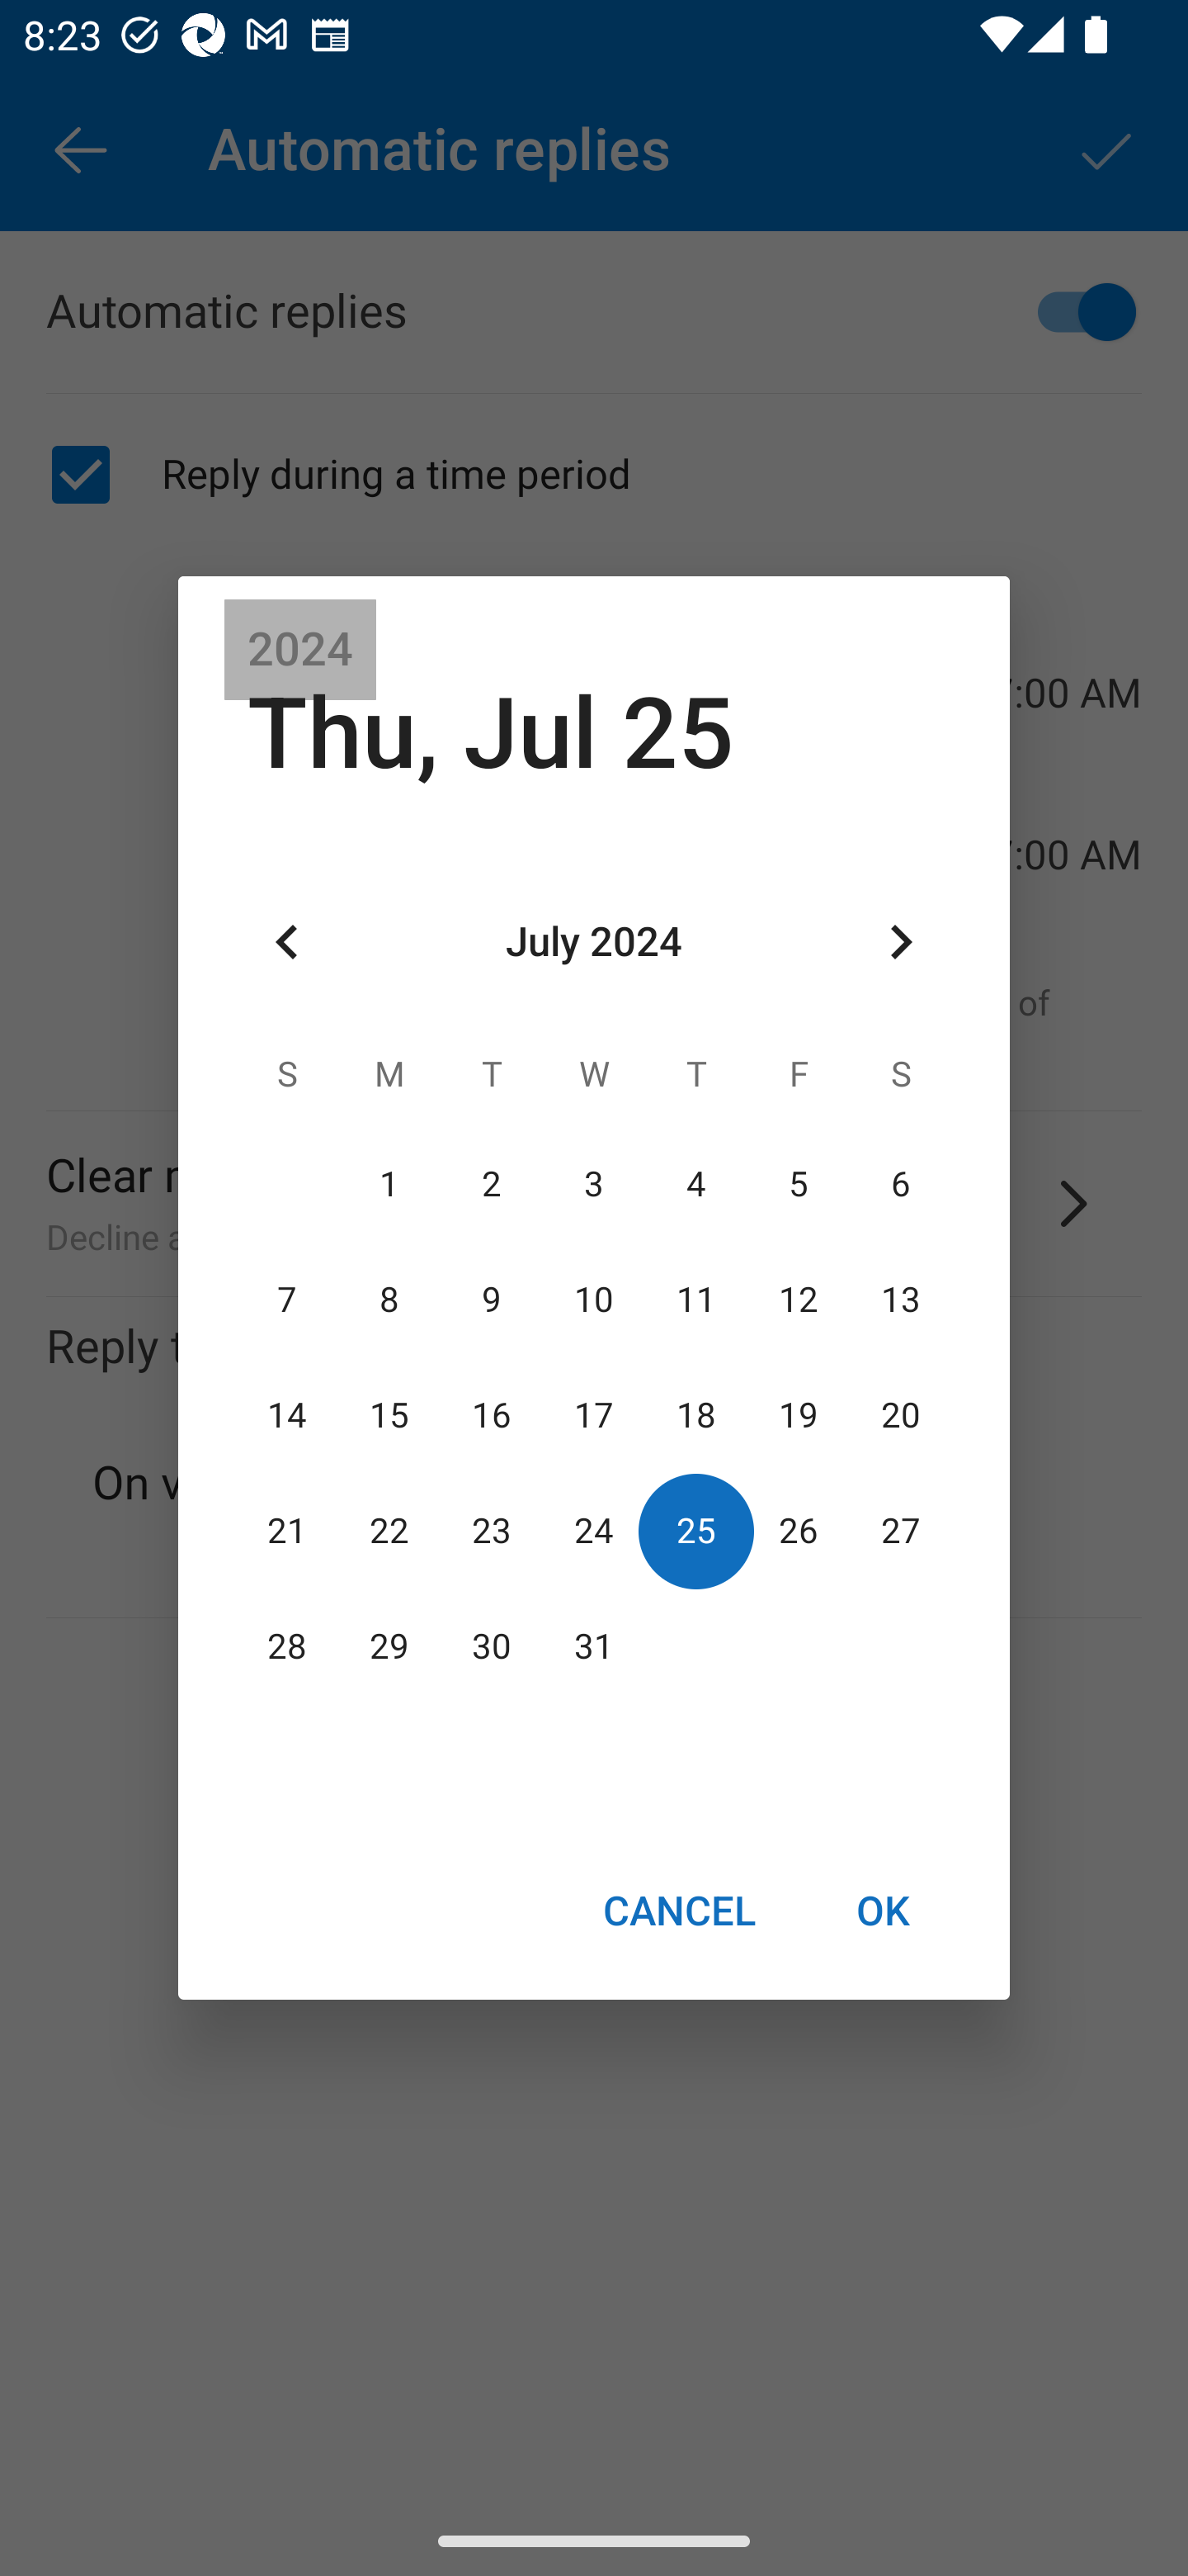  What do you see at coordinates (389, 1531) in the screenshot?
I see `22 22 July 2024` at bounding box center [389, 1531].